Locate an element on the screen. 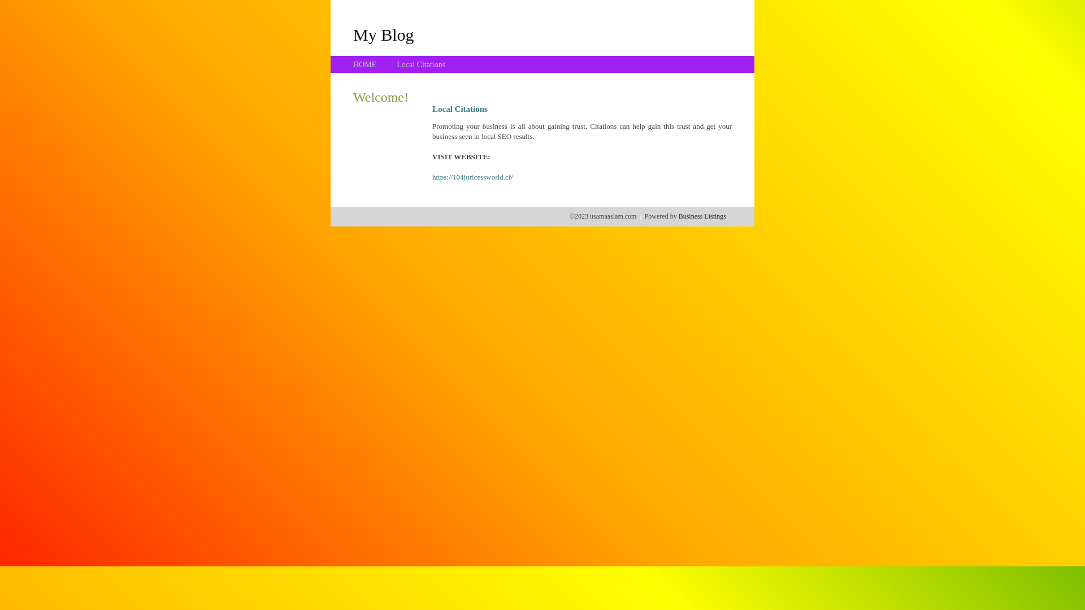 Image resolution: width=1085 pixels, height=610 pixels. My Blog is located at coordinates (384, 34).